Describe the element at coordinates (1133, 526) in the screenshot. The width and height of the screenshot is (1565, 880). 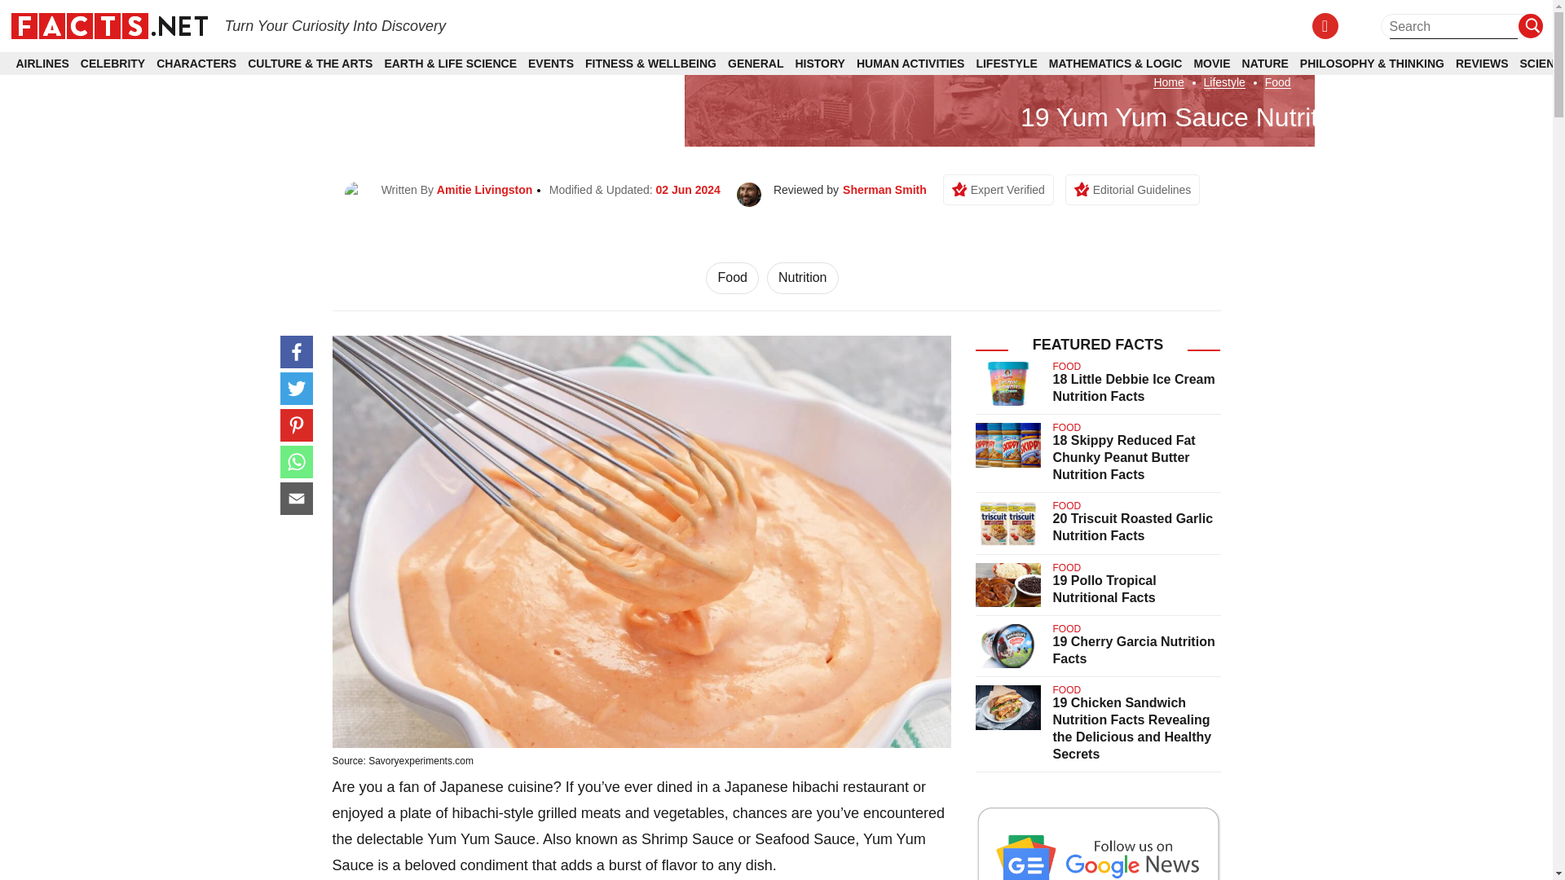
I see `20 Triscuit Roasted Garlic Nutrition Facts ` at that location.